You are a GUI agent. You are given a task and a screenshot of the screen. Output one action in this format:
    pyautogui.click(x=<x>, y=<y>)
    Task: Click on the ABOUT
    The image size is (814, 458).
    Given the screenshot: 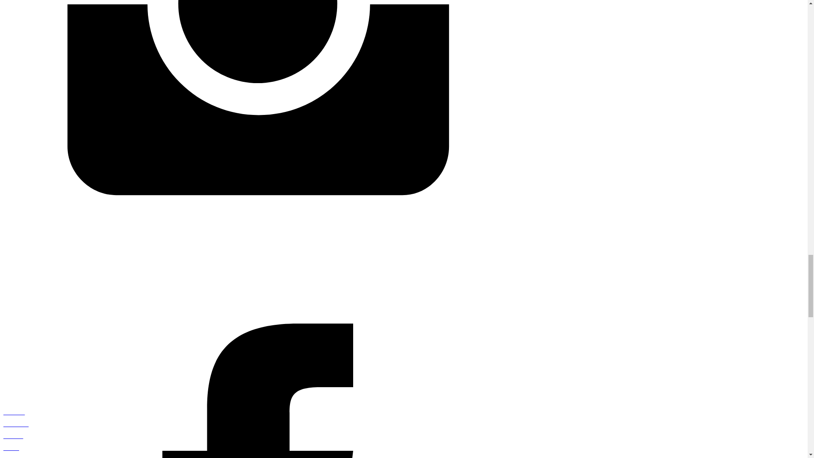 What is the action you would take?
    pyautogui.click(x=257, y=413)
    